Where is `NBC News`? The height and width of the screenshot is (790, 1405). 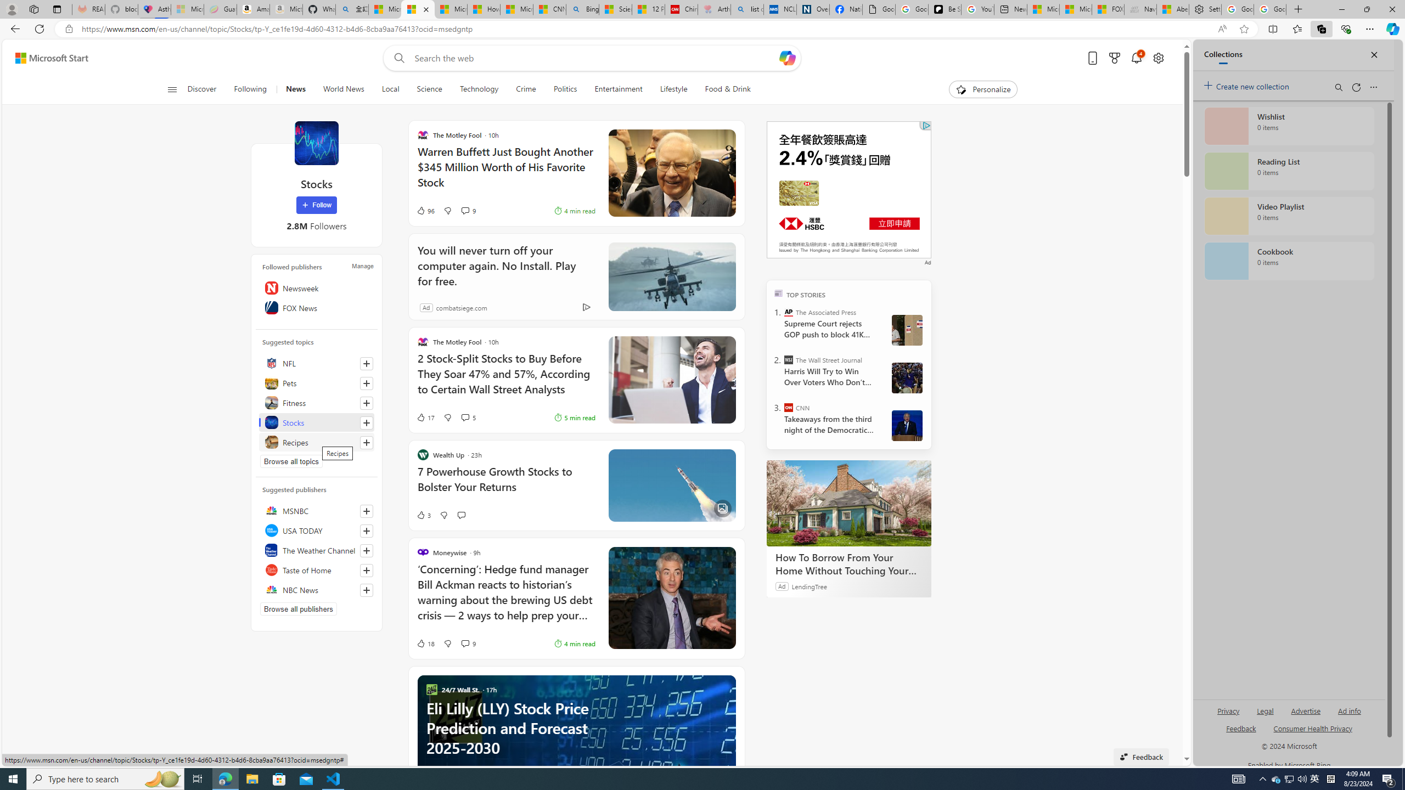
NBC News is located at coordinates (316, 589).